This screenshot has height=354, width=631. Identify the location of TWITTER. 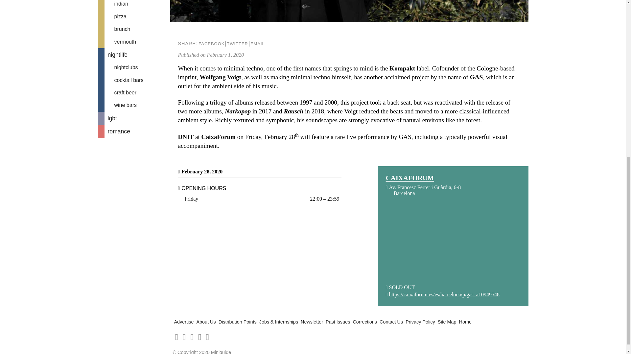
(237, 44).